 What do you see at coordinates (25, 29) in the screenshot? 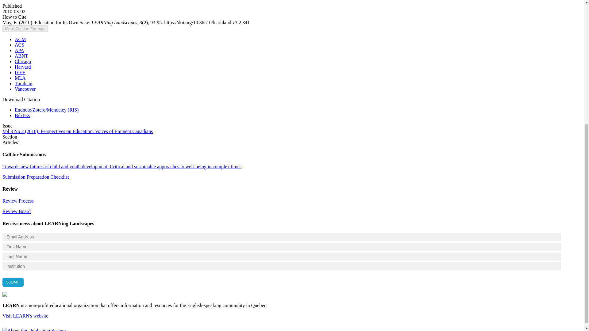
I see `More Citation Formats` at bounding box center [25, 29].